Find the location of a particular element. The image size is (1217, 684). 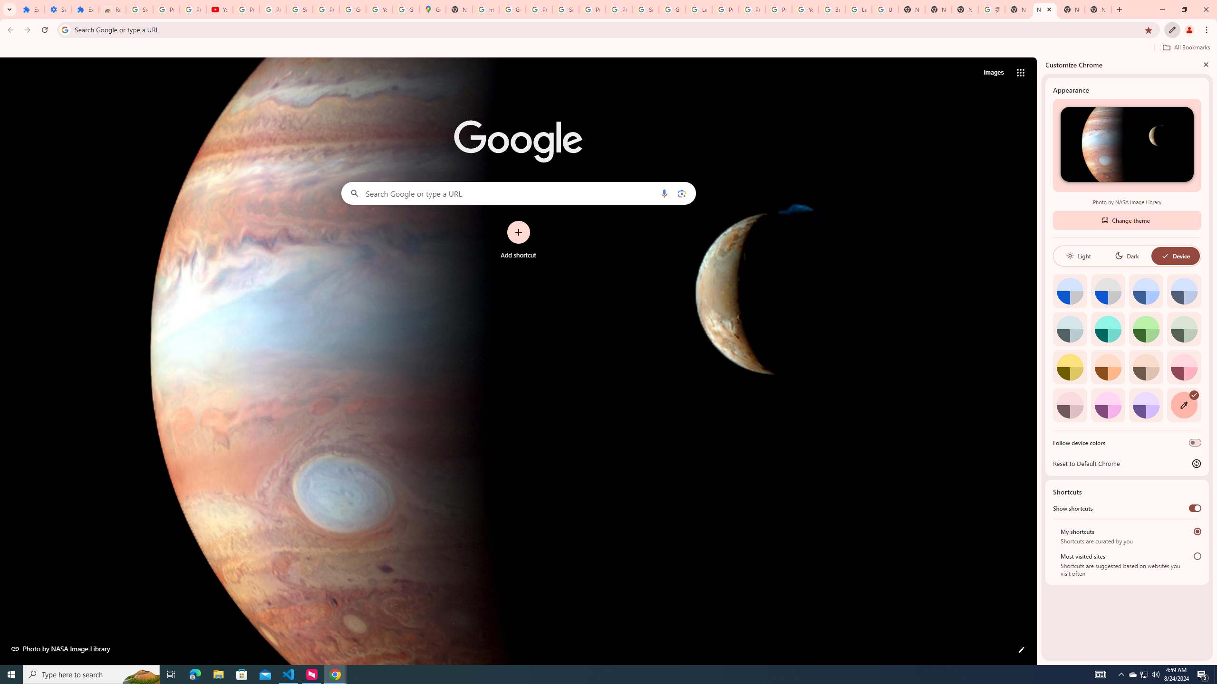

Light is located at coordinates (1078, 256).